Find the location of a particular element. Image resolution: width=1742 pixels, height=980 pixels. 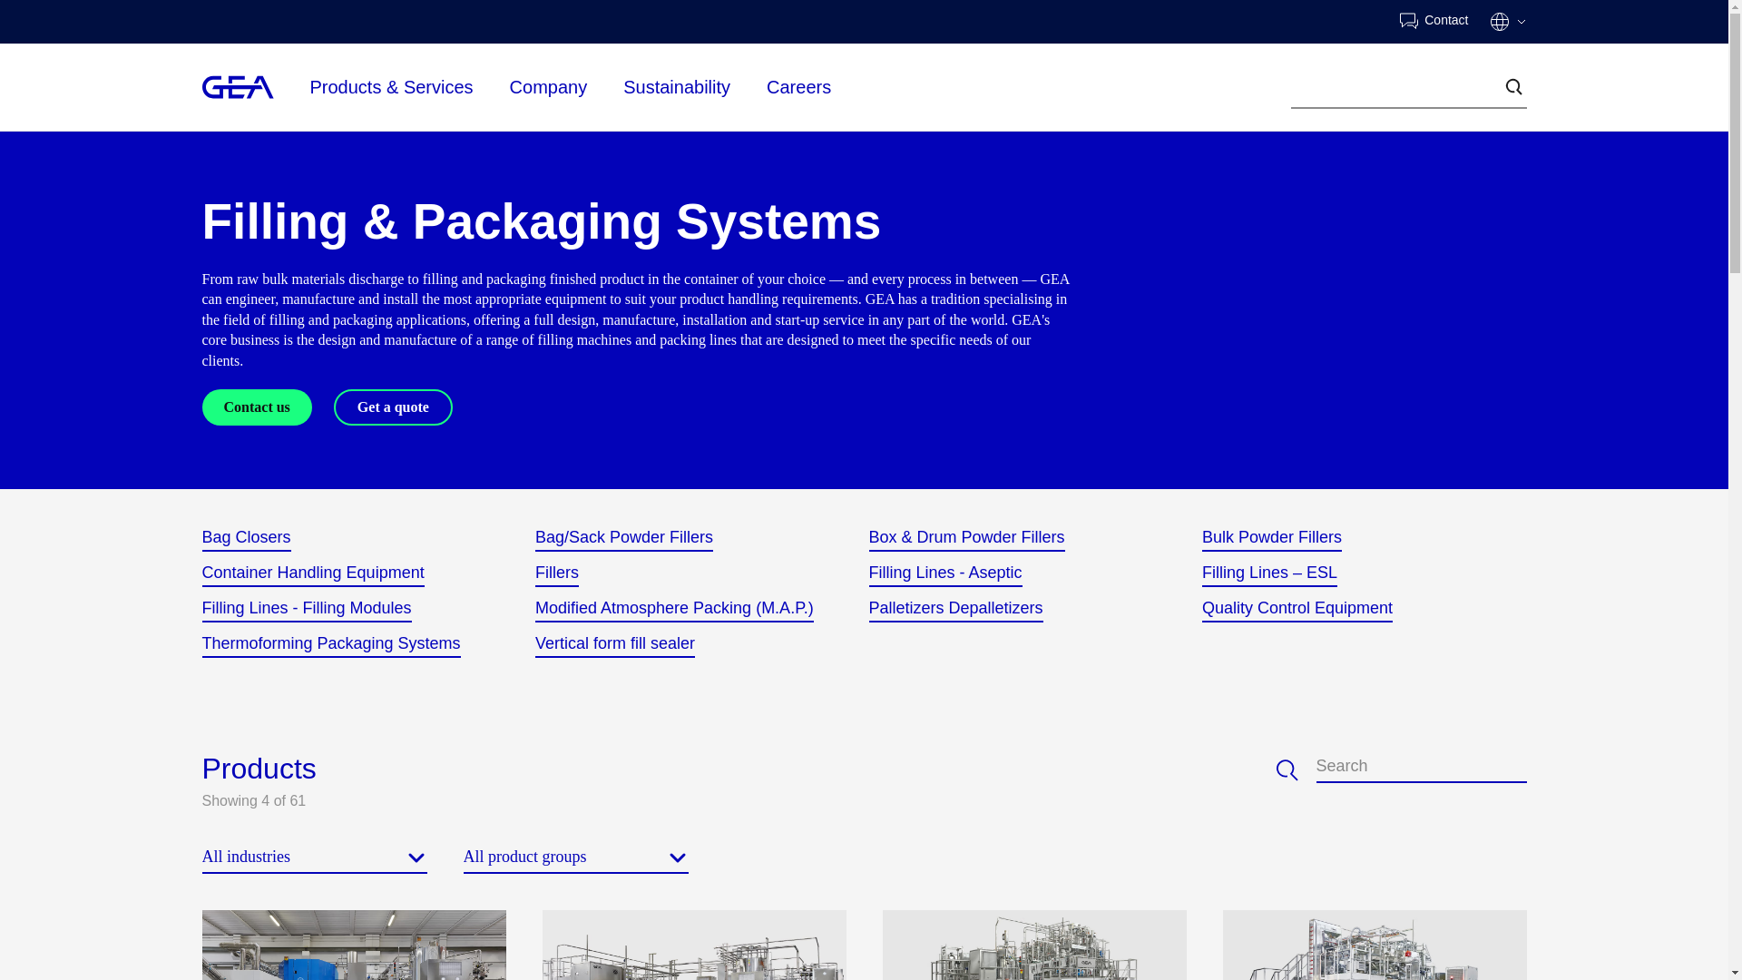

Bag Closers is located at coordinates (246, 538).